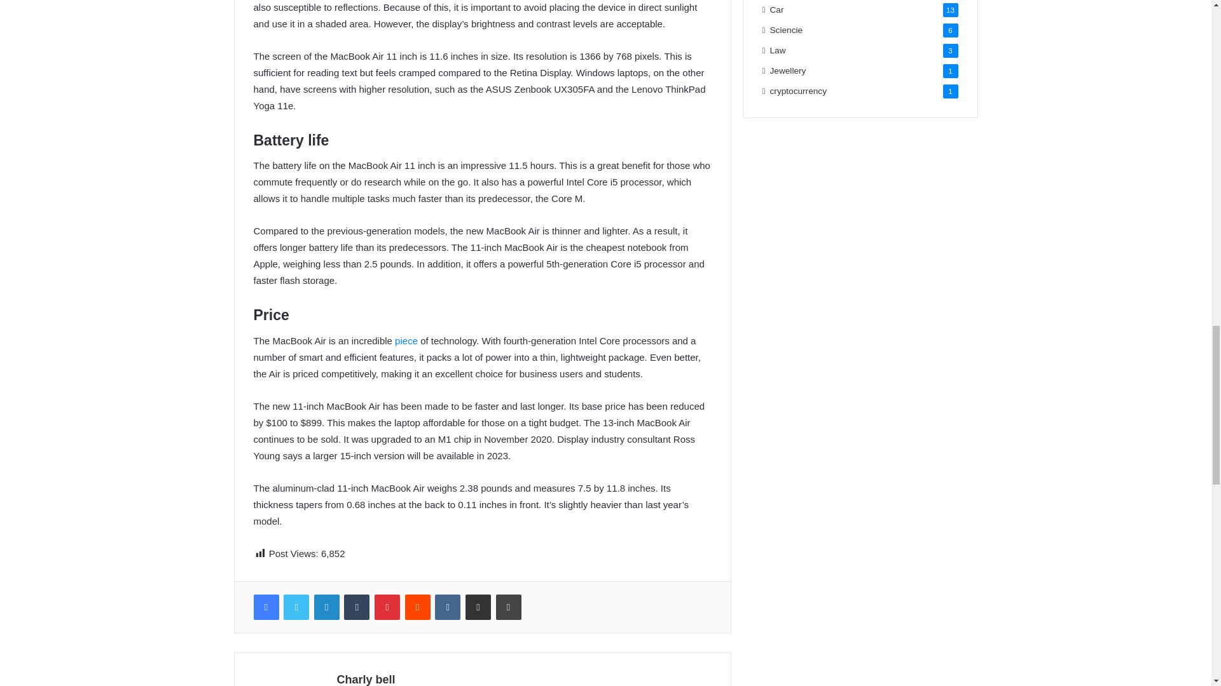 The height and width of the screenshot is (686, 1221). I want to click on LinkedIn, so click(326, 607).